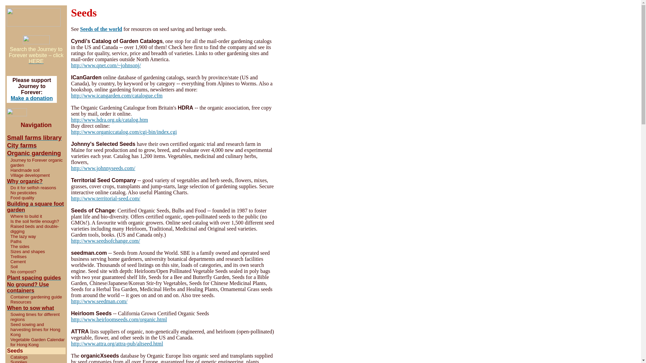 The width and height of the screenshot is (646, 363). I want to click on When to sow what, so click(31, 308).